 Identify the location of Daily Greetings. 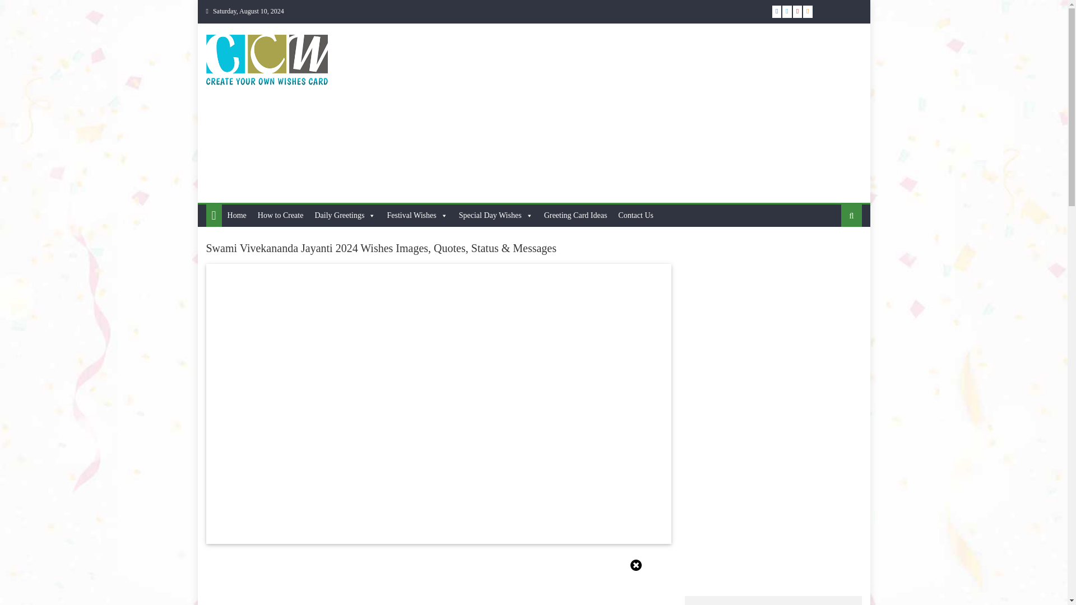
(345, 216).